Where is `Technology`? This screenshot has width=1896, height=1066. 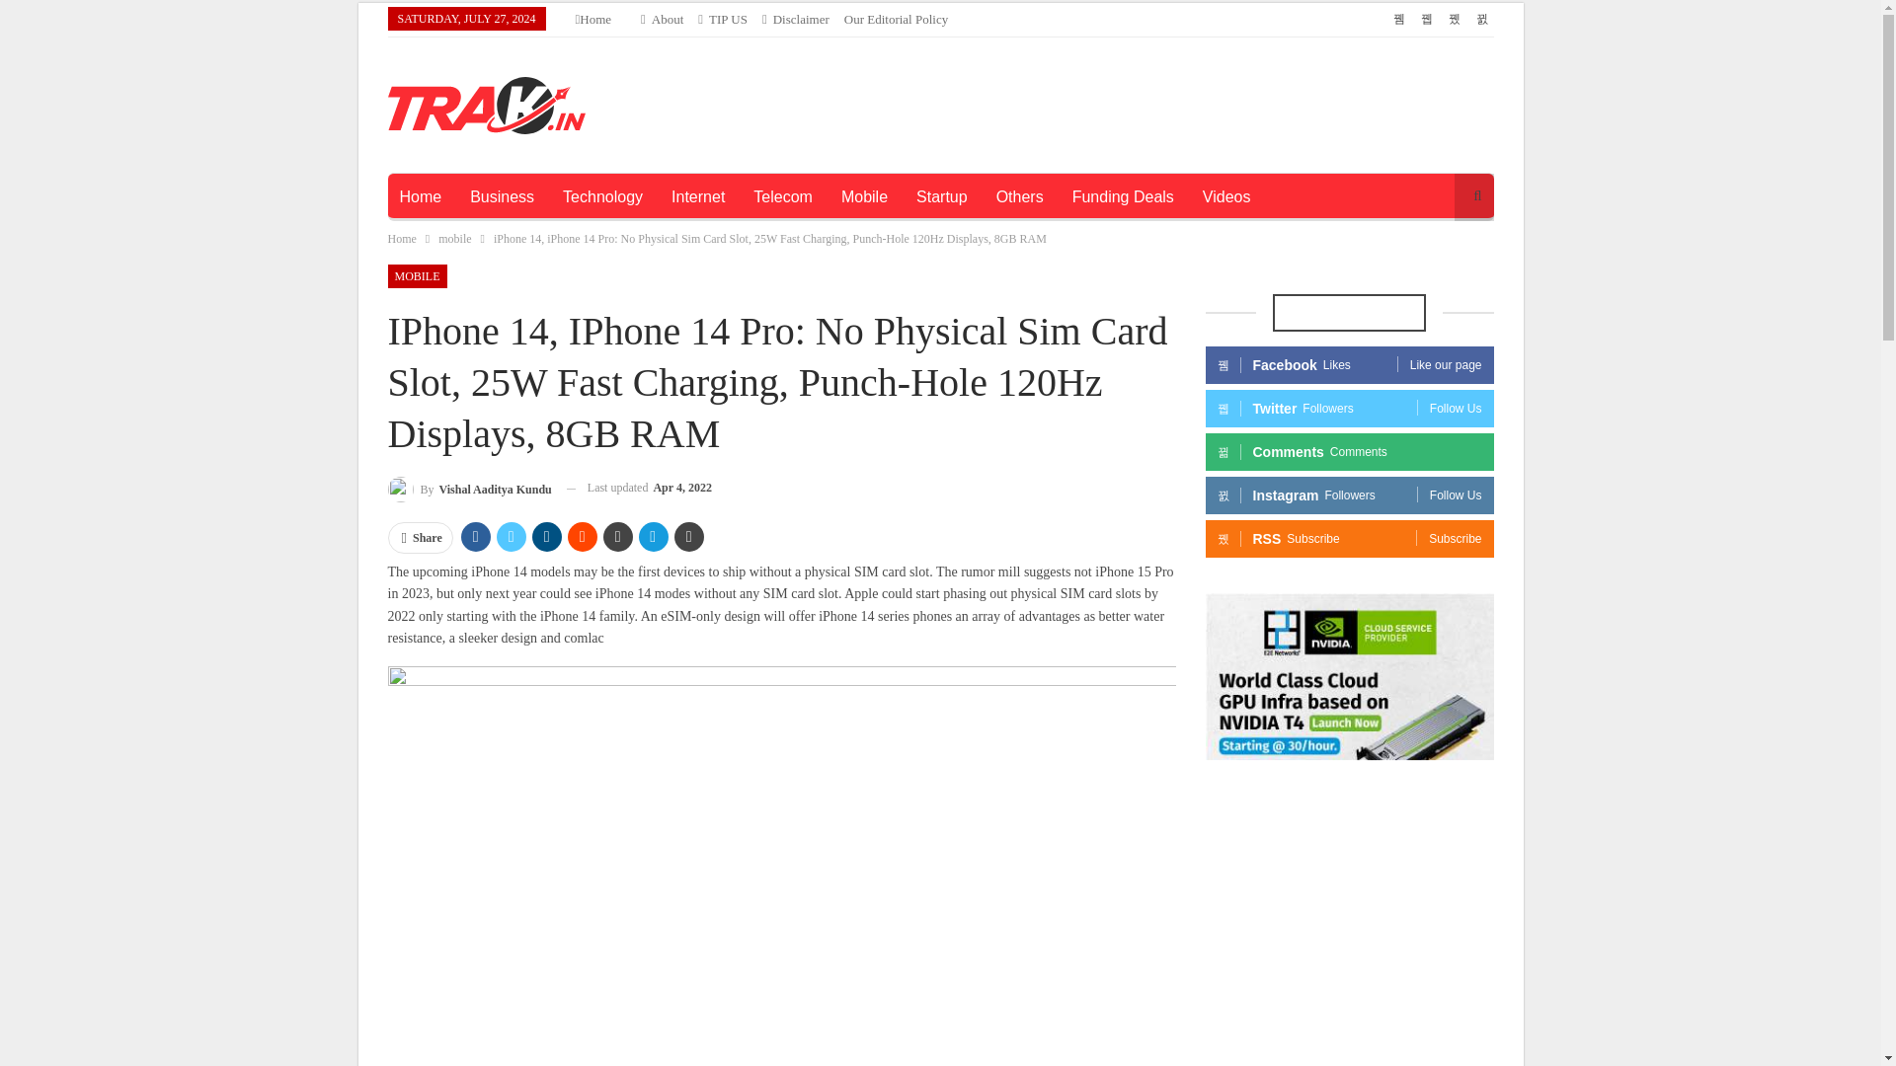
Technology is located at coordinates (602, 197).